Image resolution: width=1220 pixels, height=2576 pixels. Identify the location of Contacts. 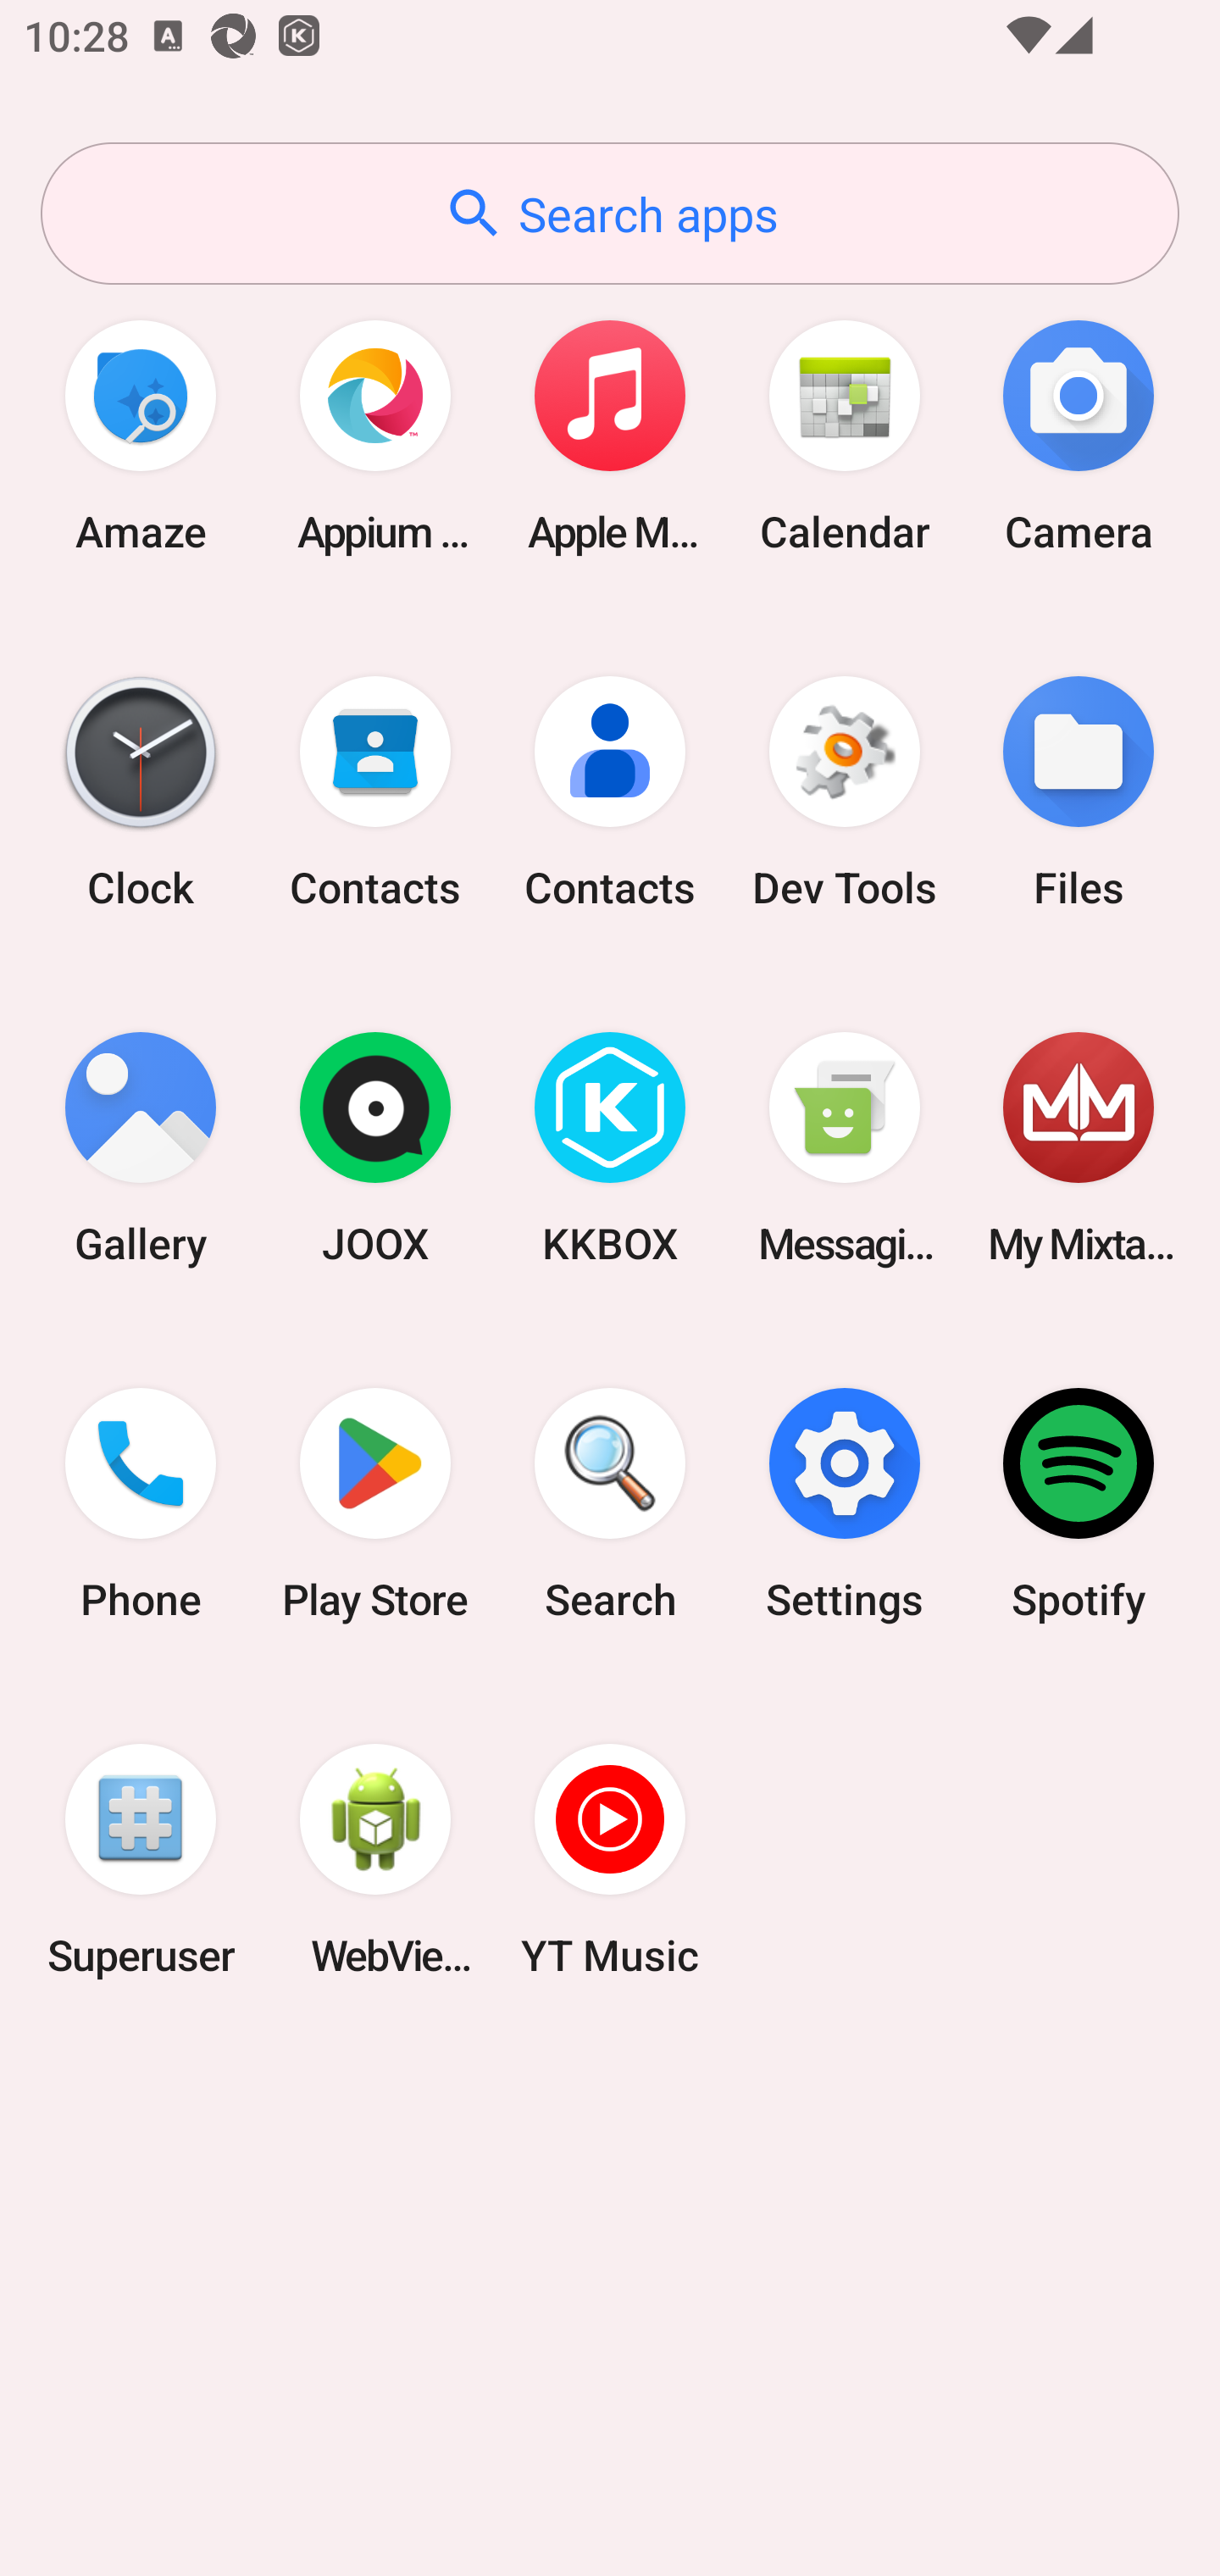
(610, 791).